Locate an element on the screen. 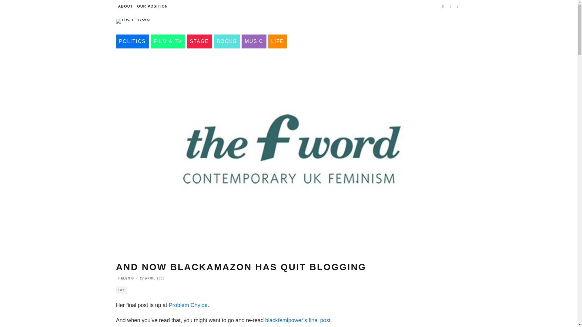 This screenshot has height=327, width=582. OUR POSITION is located at coordinates (152, 6).